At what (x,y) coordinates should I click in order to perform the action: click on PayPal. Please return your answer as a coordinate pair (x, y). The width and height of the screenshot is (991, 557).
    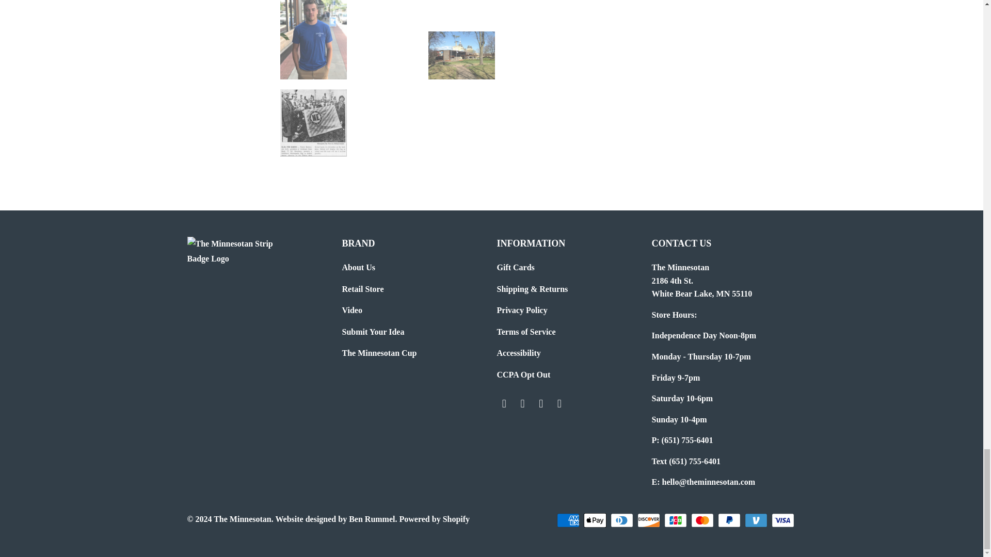
    Looking at the image, I should click on (730, 520).